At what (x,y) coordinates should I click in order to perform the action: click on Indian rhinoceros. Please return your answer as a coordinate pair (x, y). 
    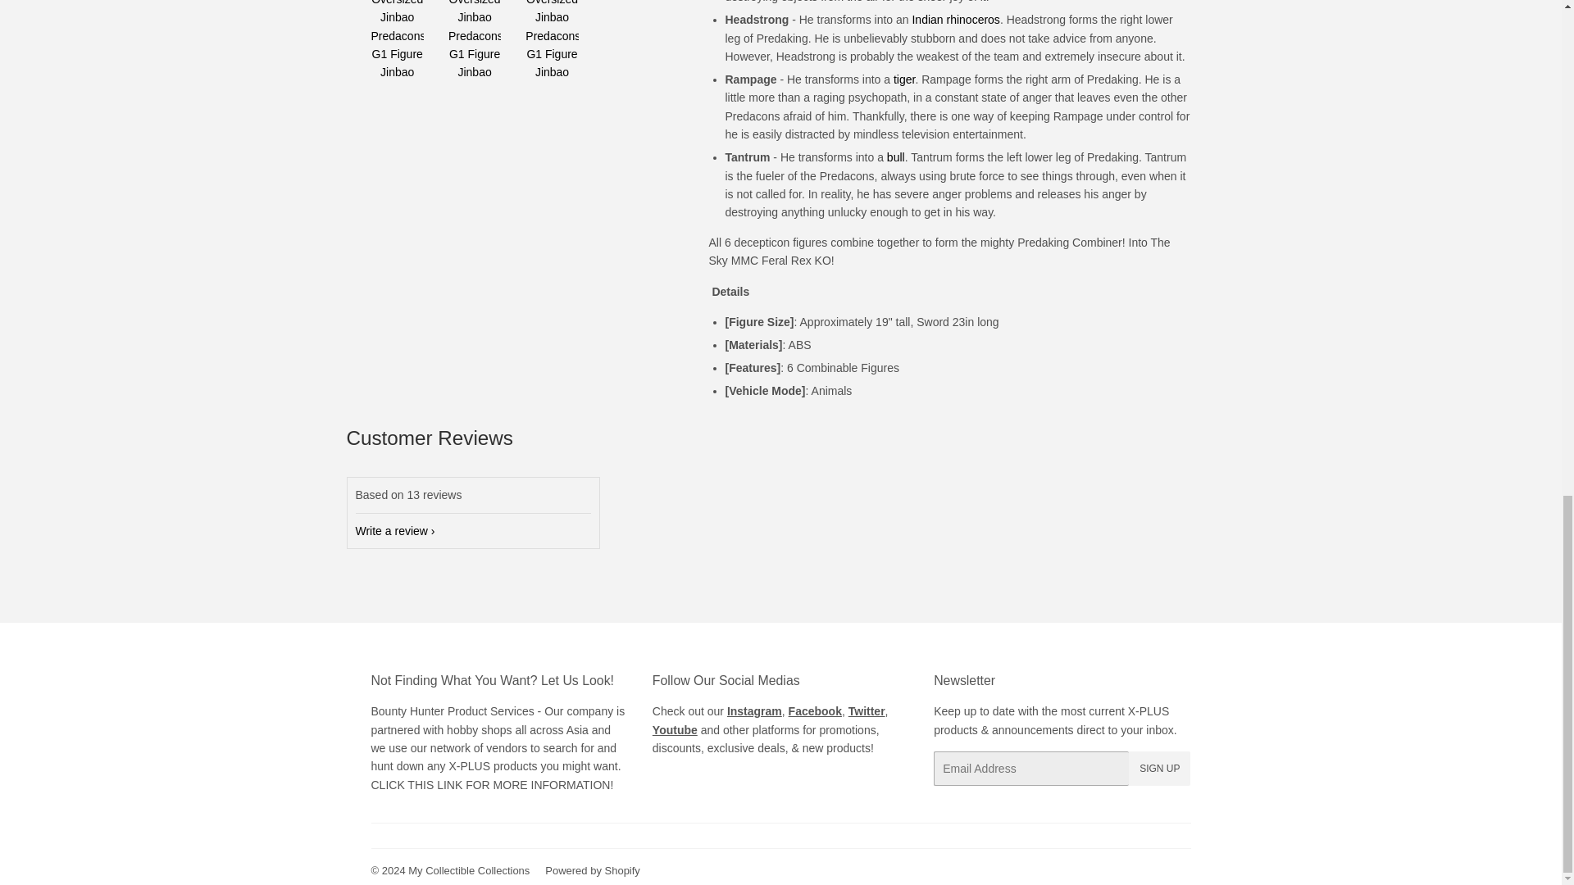
    Looking at the image, I should click on (955, 20).